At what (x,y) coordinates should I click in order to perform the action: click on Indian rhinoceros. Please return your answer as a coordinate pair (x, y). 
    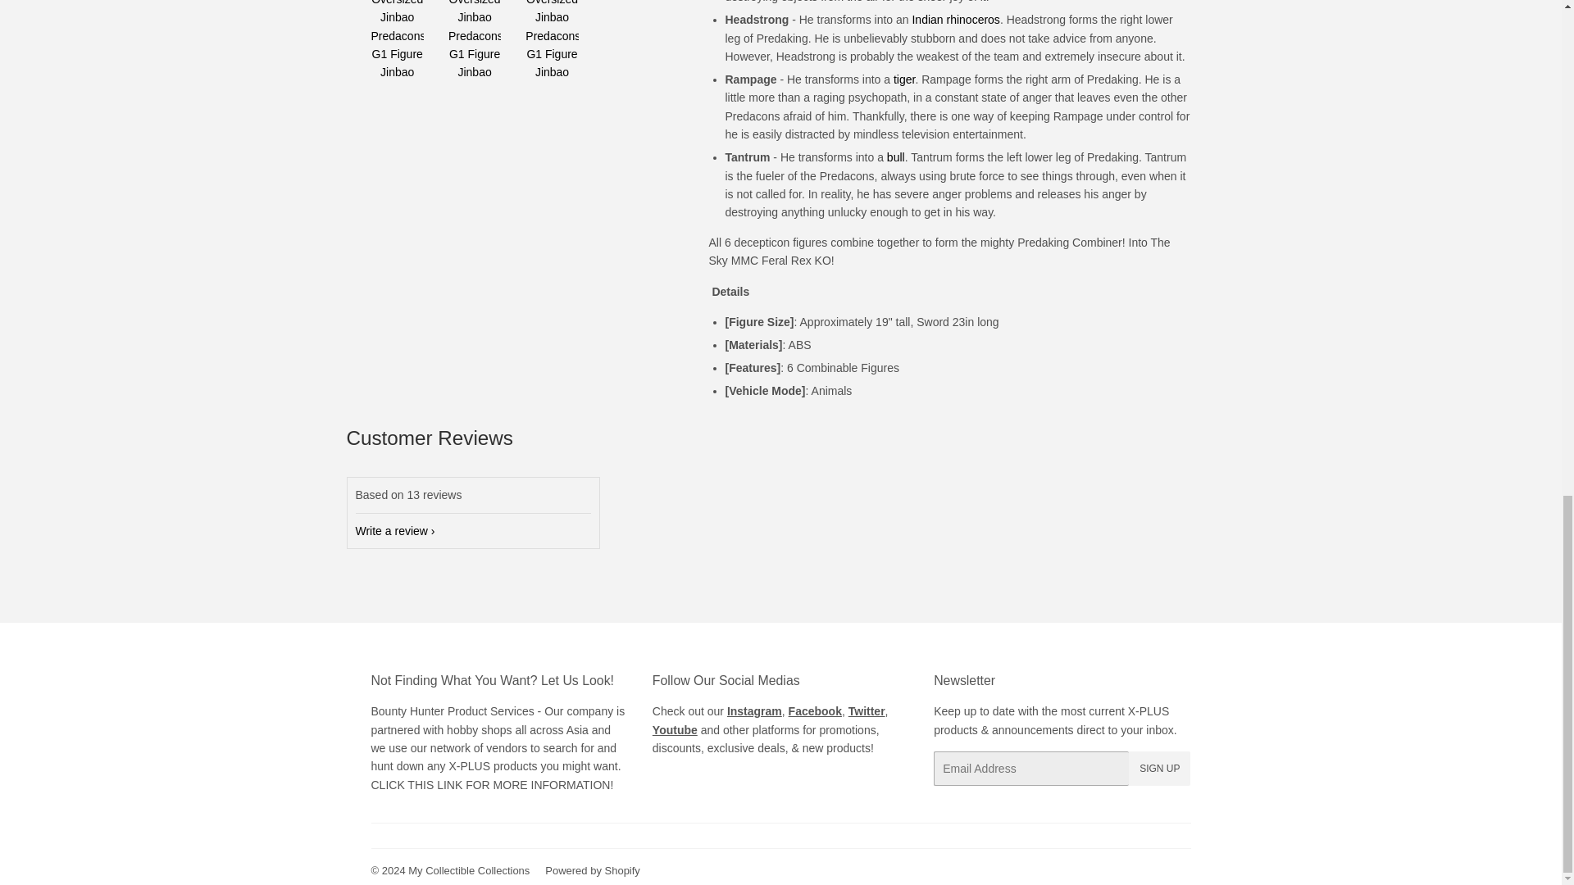
    Looking at the image, I should click on (955, 20).